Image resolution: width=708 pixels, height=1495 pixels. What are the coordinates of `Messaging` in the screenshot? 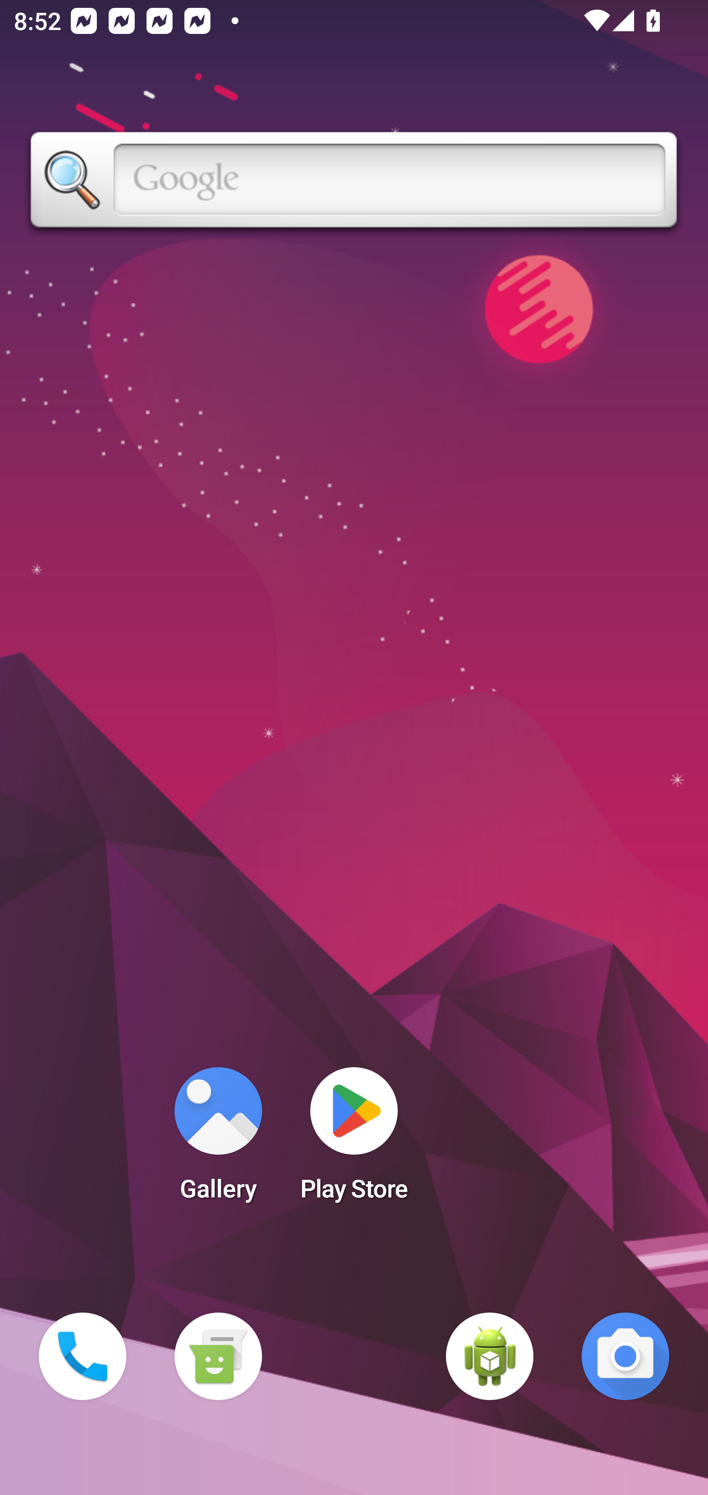 It's located at (218, 1356).